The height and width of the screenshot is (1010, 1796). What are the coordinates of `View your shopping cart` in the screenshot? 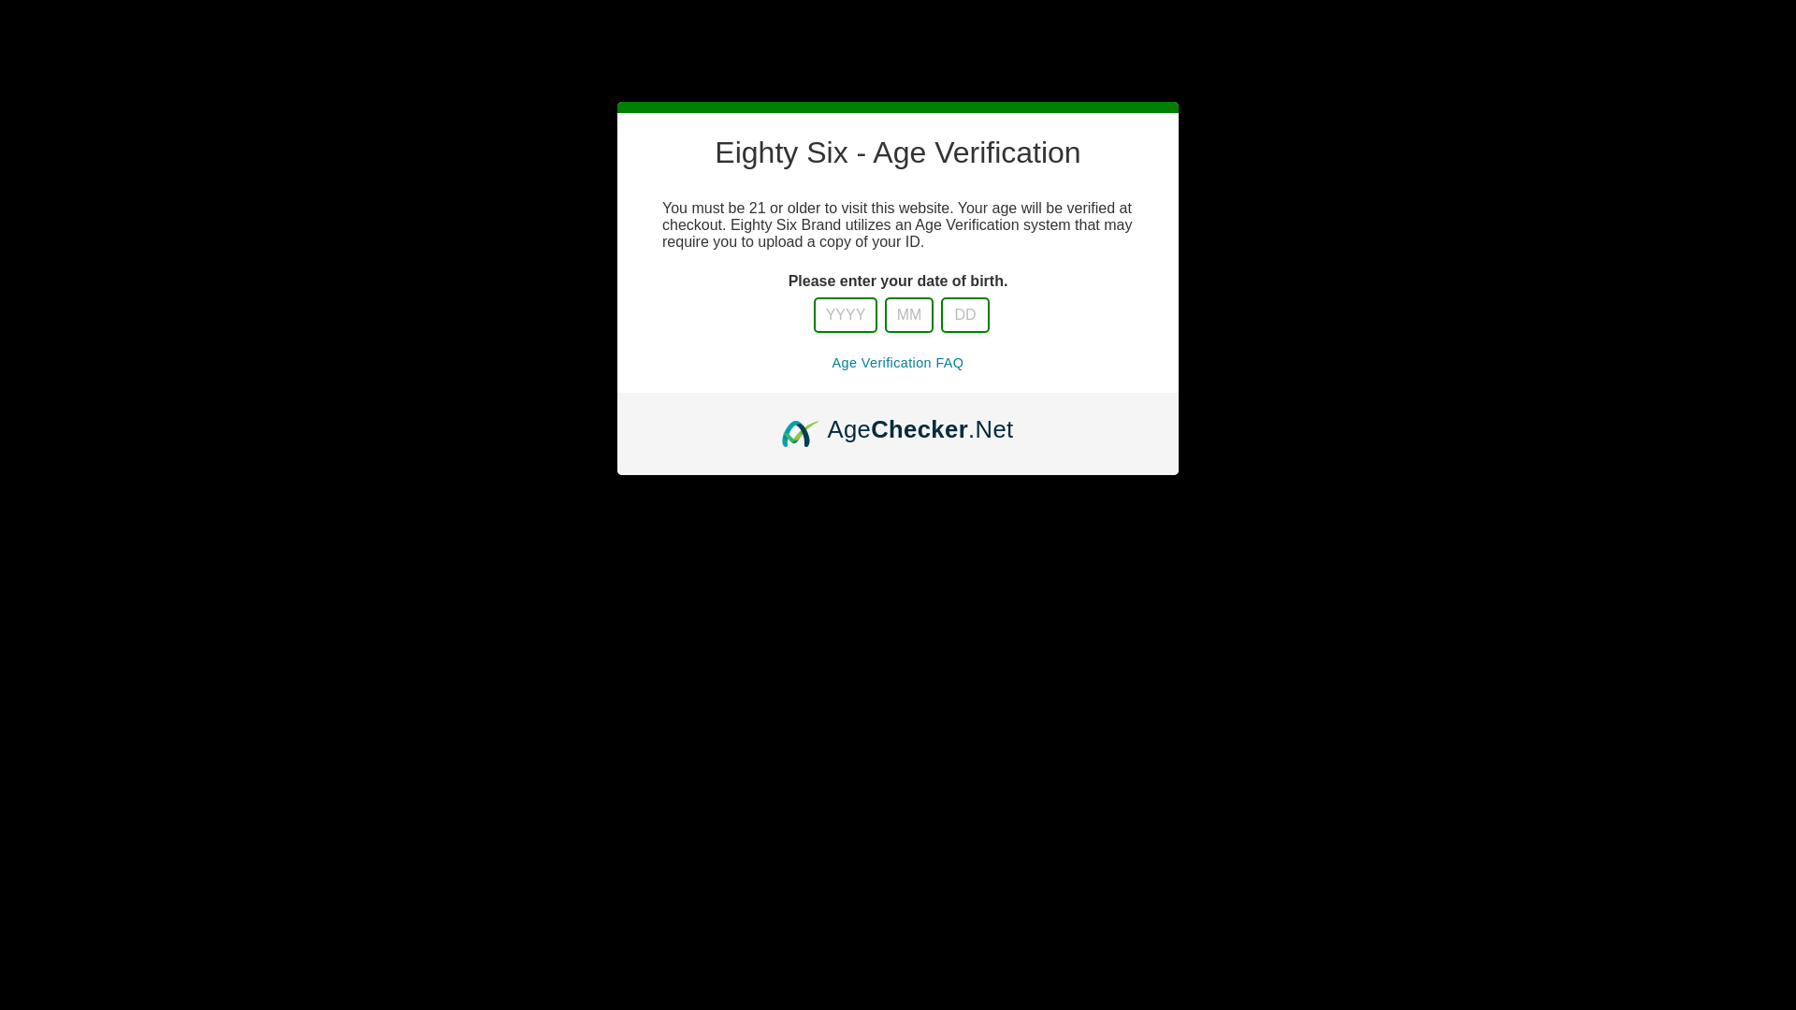 It's located at (1425, 155).